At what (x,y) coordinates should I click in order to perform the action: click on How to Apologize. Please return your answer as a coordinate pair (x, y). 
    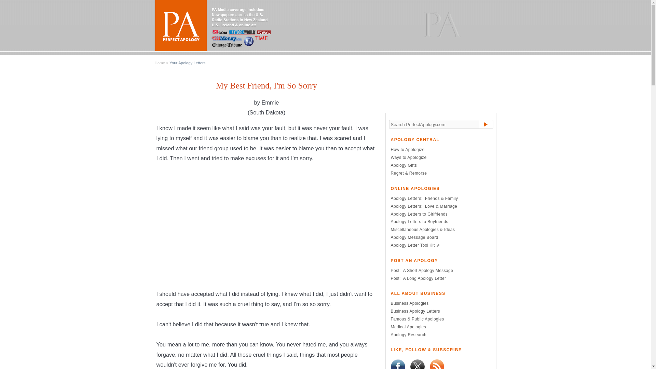
    Looking at the image, I should click on (405, 149).